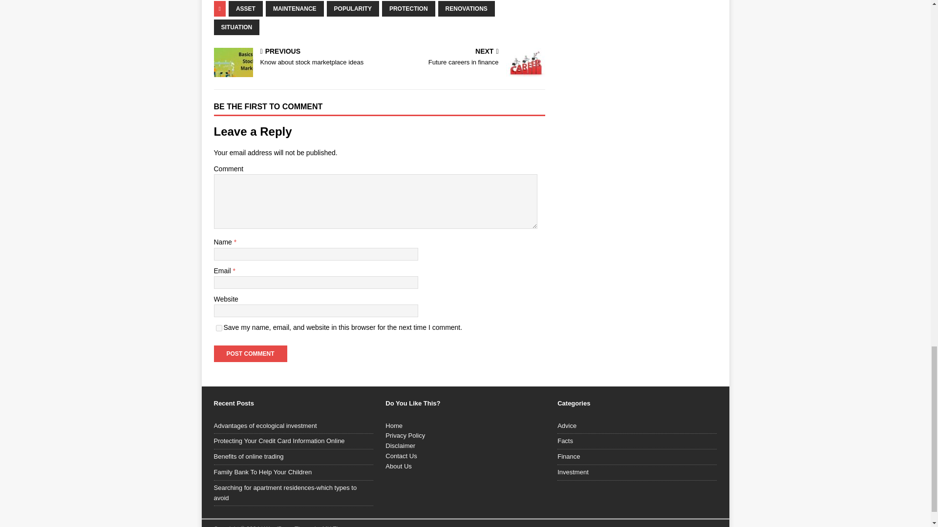 The image size is (938, 527). What do you see at coordinates (295, 58) in the screenshot?
I see `yes` at bounding box center [295, 58].